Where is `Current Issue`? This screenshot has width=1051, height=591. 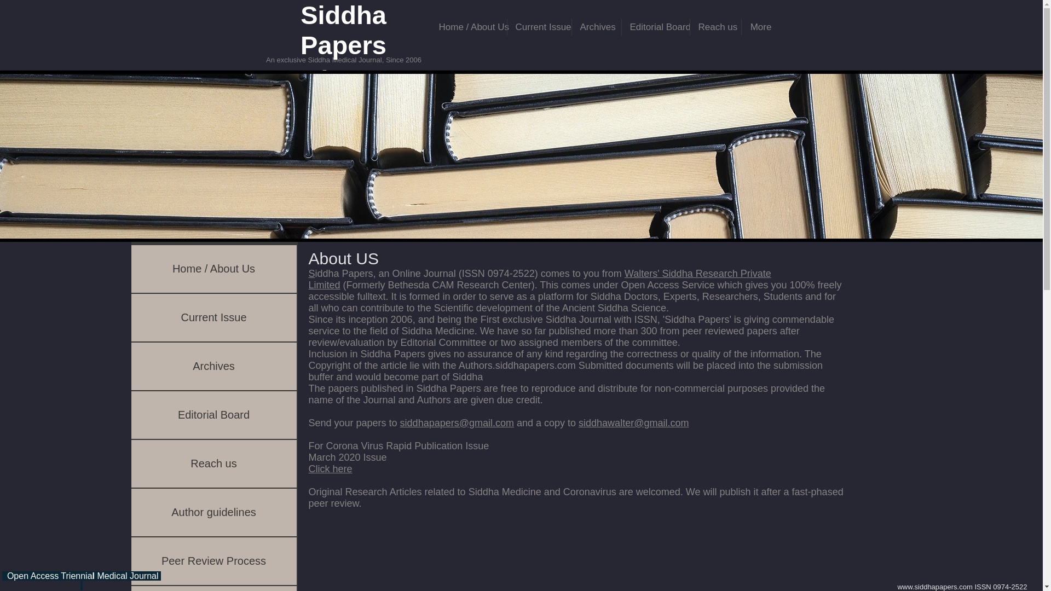 Current Issue is located at coordinates (539, 27).